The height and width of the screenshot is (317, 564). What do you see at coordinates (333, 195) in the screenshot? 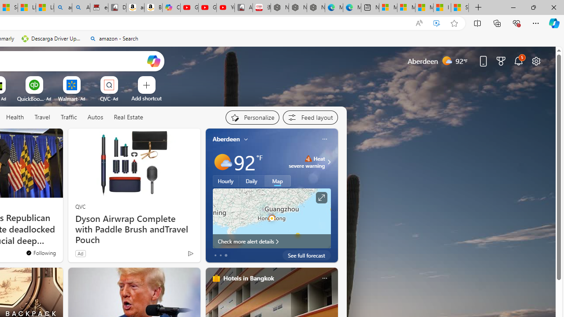
I see `next` at bounding box center [333, 195].